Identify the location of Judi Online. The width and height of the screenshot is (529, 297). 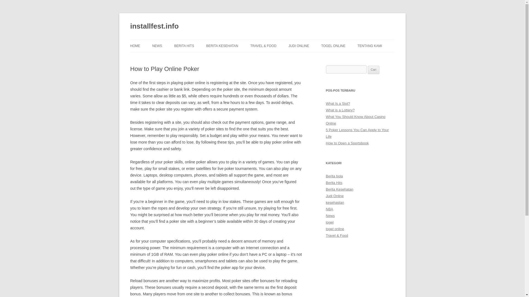
(334, 196).